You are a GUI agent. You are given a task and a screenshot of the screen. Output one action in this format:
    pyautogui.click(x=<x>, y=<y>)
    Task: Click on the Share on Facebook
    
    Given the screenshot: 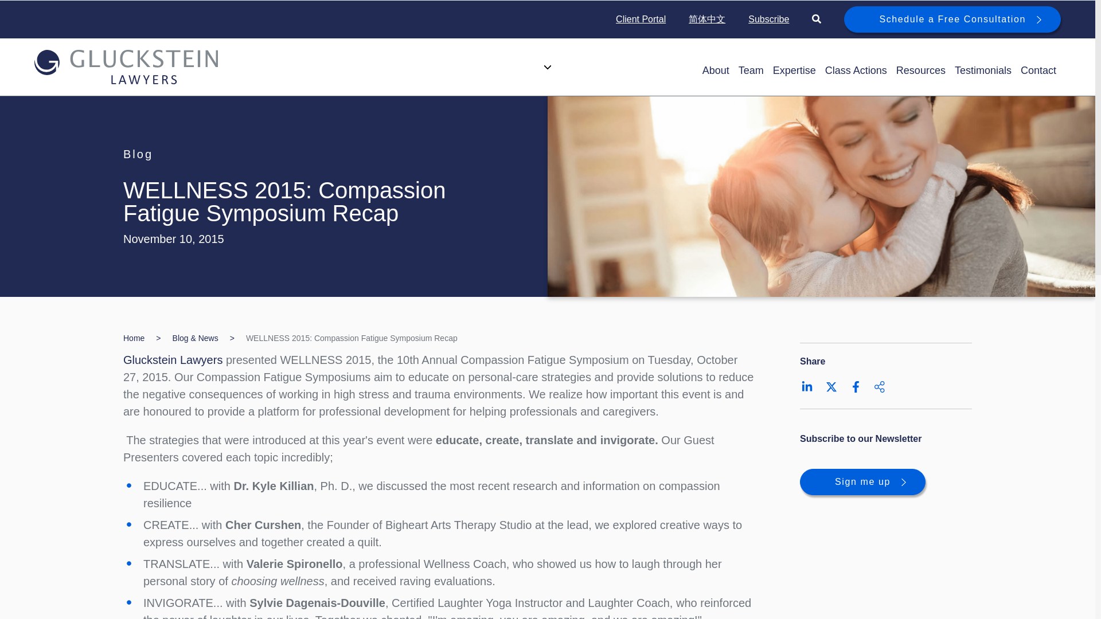 What is the action you would take?
    pyautogui.click(x=856, y=386)
    